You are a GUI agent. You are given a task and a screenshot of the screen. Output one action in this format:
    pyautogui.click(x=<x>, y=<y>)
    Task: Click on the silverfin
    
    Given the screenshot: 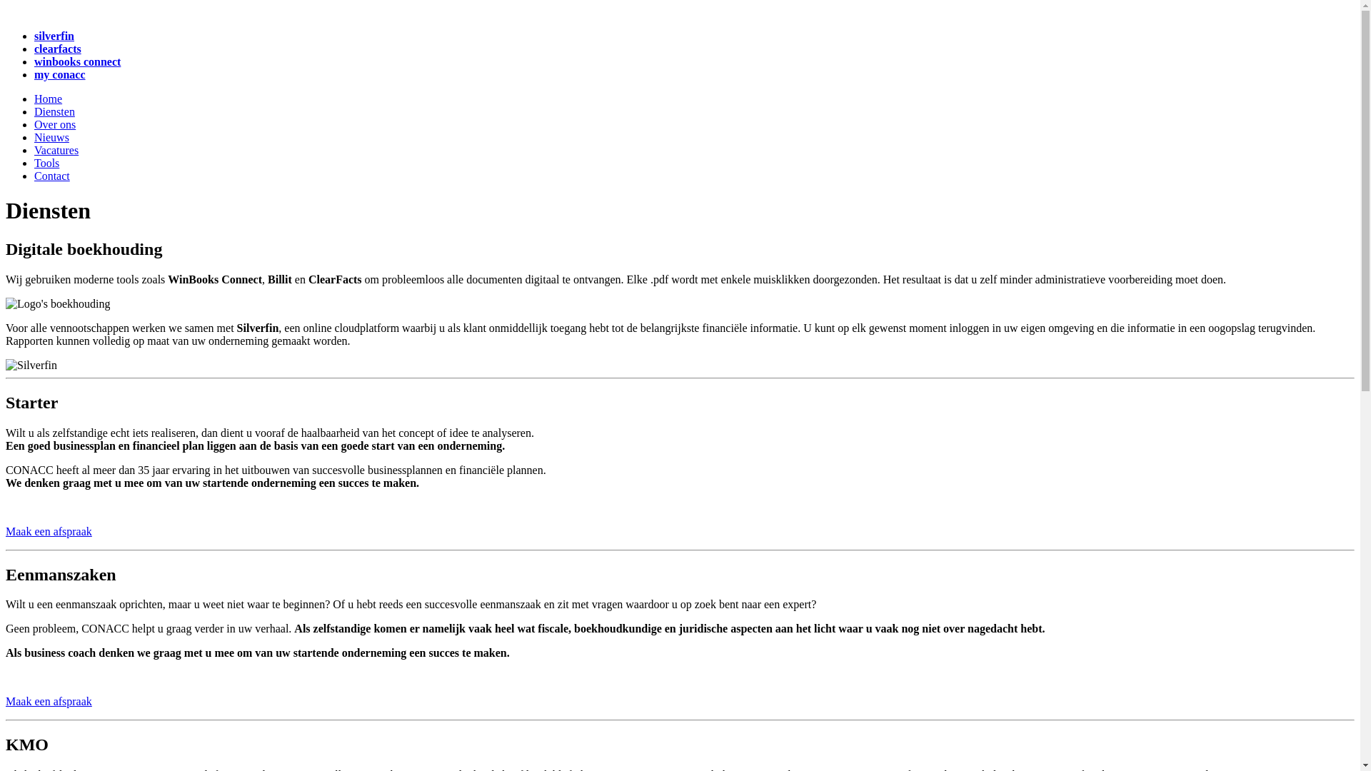 What is the action you would take?
    pyautogui.click(x=54, y=36)
    